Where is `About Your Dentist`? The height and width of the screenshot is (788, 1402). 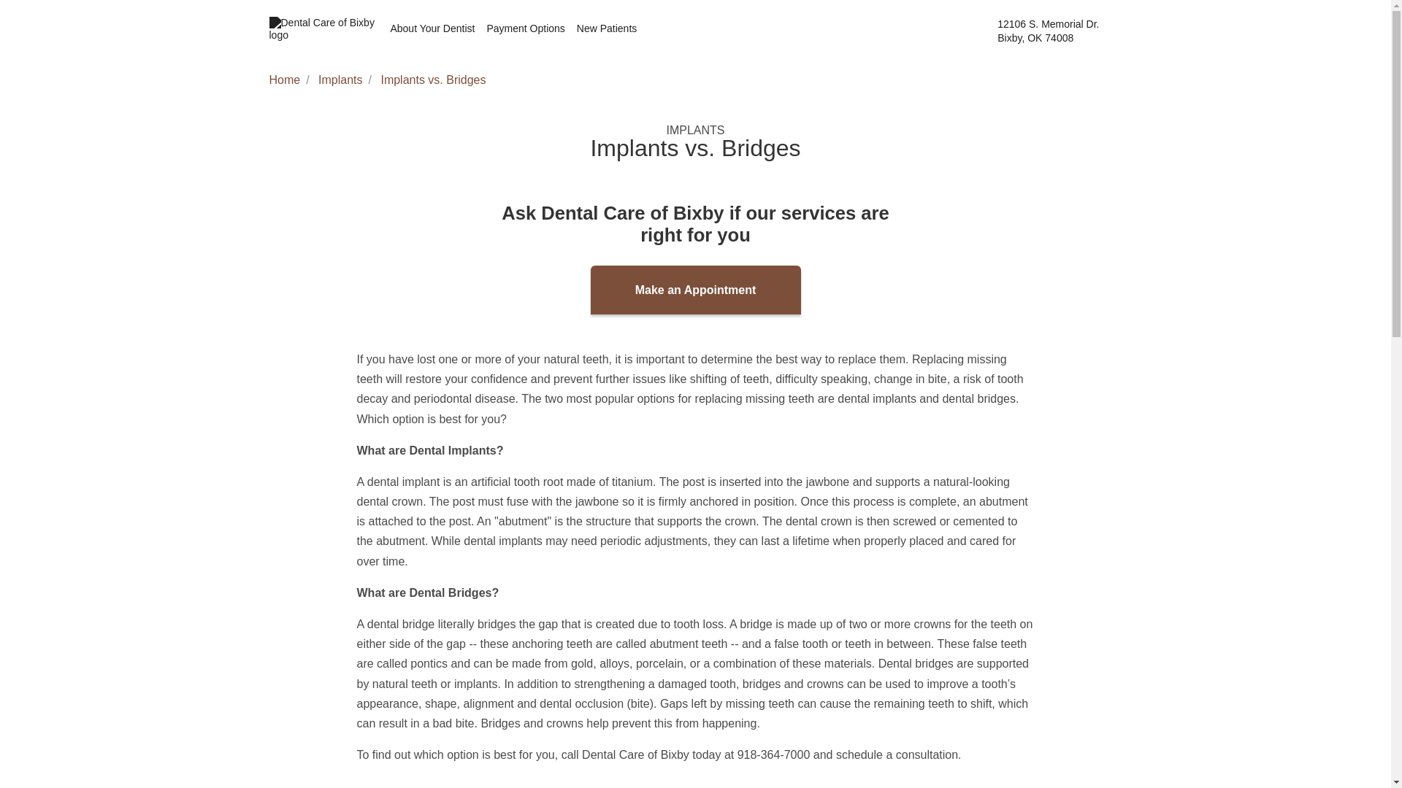
About Your Dentist is located at coordinates (526, 28).